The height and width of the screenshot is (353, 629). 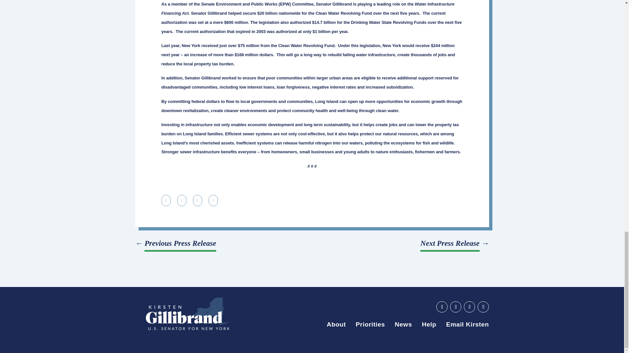 What do you see at coordinates (187, 314) in the screenshot?
I see `gillibrand-logo` at bounding box center [187, 314].